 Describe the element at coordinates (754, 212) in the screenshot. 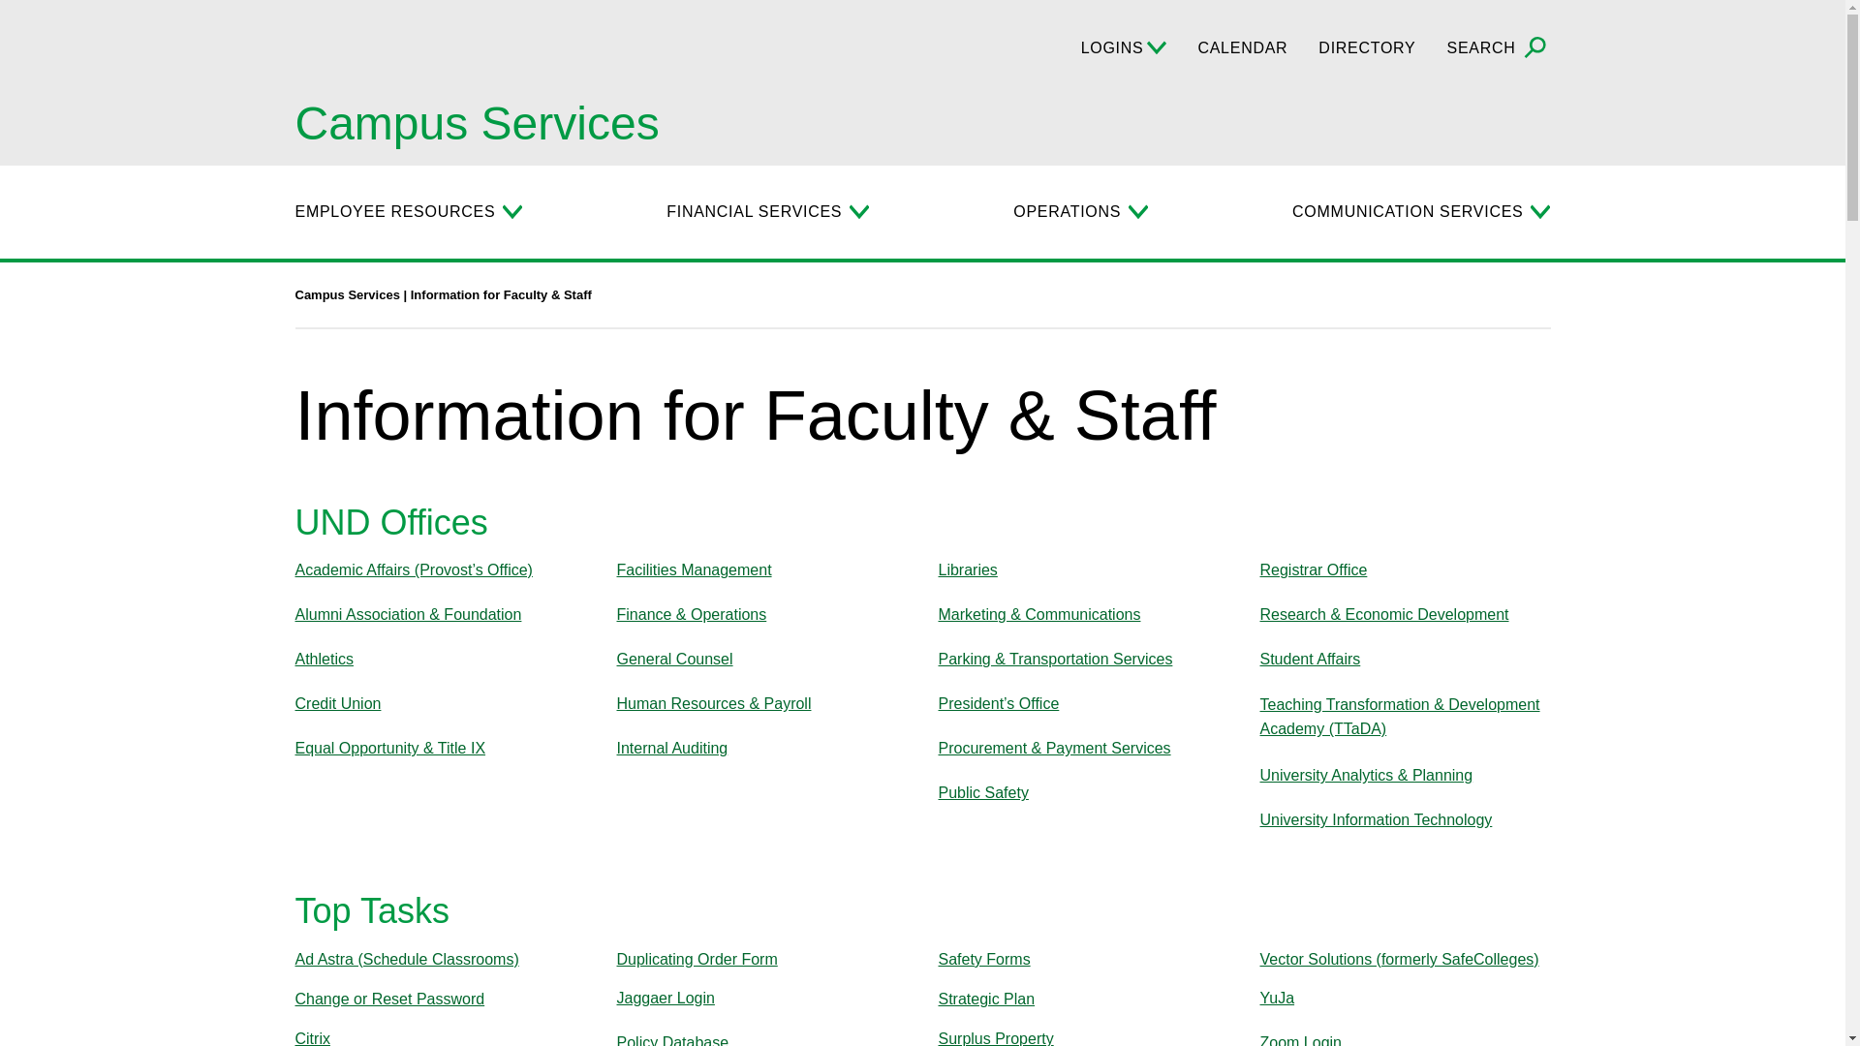

I see `FINANCIAL SERVICES` at that location.